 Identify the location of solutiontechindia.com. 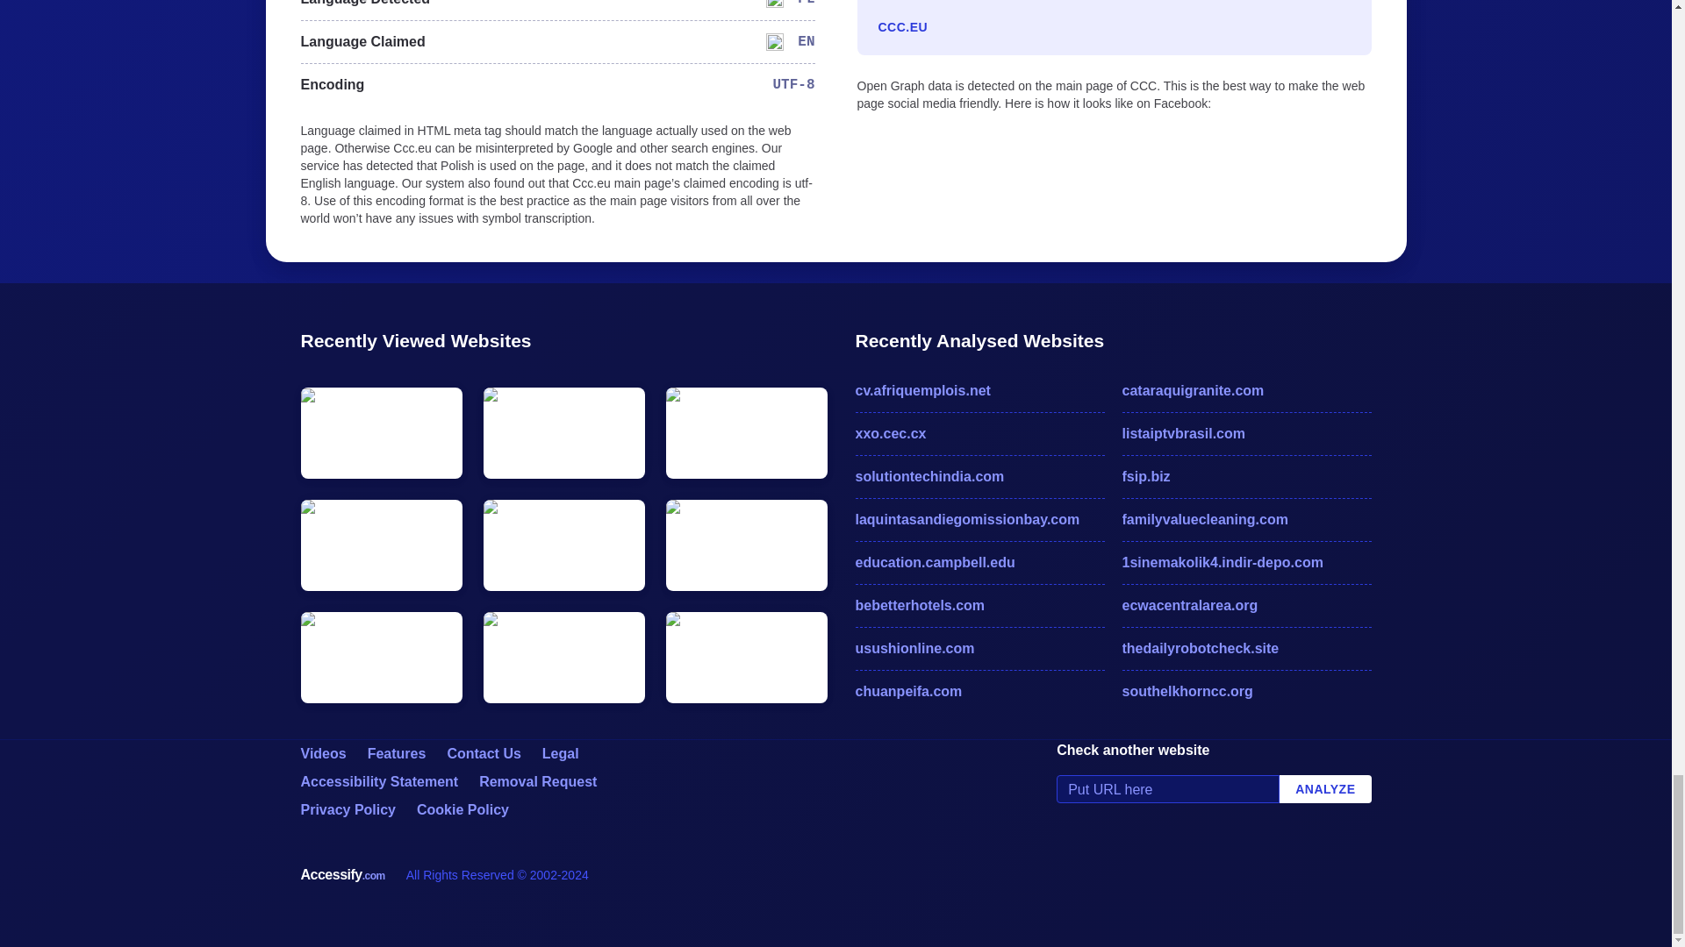
(979, 477).